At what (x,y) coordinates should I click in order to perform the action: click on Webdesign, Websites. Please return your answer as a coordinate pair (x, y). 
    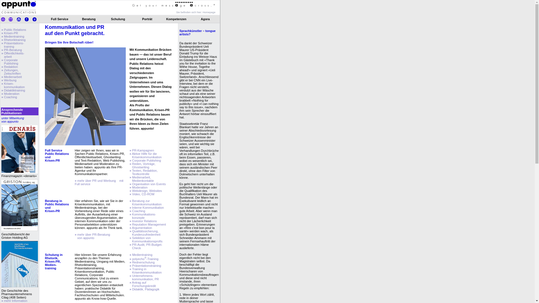
    Looking at the image, I should click on (147, 191).